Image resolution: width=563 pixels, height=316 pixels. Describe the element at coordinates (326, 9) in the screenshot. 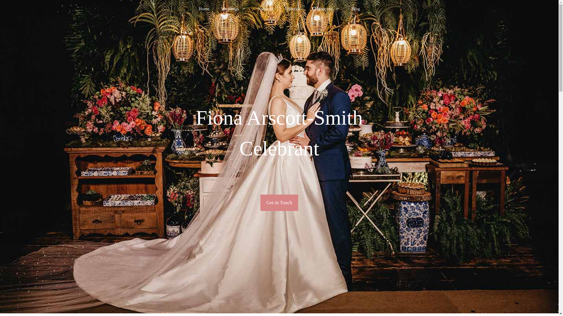

I see `Contact me` at that location.